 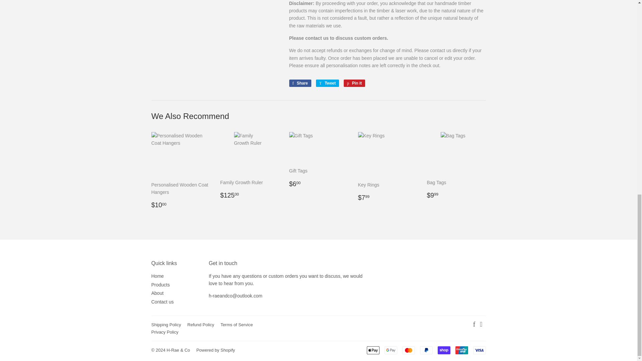 I want to click on PayPal, so click(x=426, y=350).